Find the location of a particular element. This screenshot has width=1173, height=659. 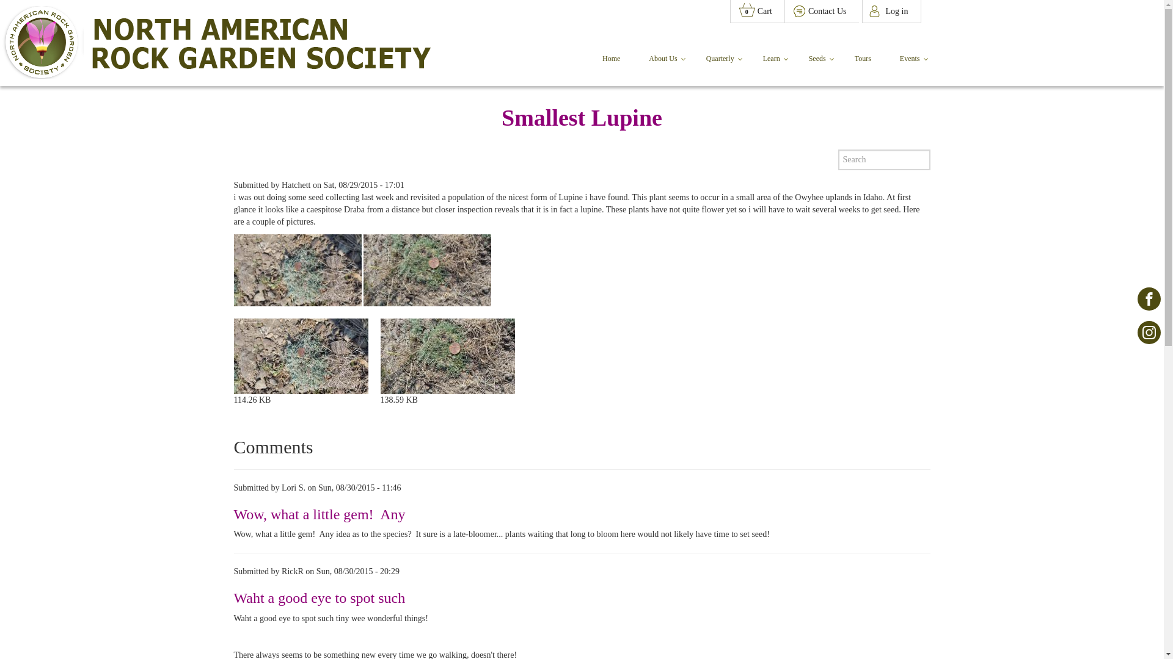

Events is located at coordinates (884, 160).